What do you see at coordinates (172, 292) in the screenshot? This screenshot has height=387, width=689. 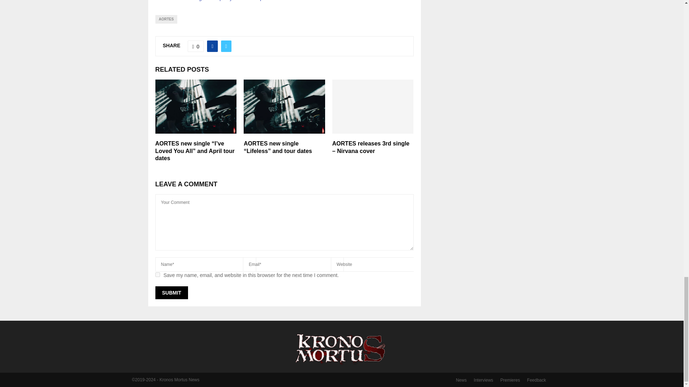 I see `Submit` at bounding box center [172, 292].